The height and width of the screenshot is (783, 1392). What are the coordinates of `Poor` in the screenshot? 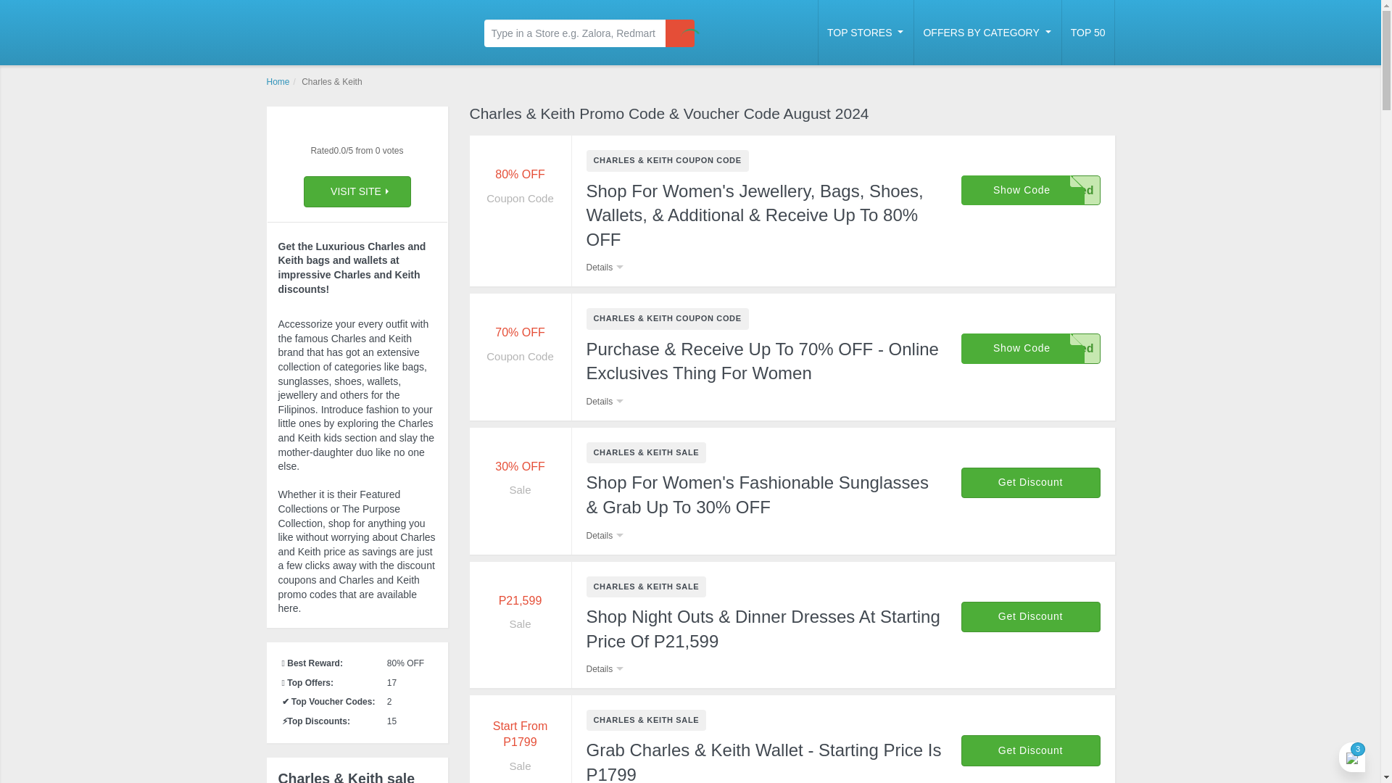 It's located at (331, 132).